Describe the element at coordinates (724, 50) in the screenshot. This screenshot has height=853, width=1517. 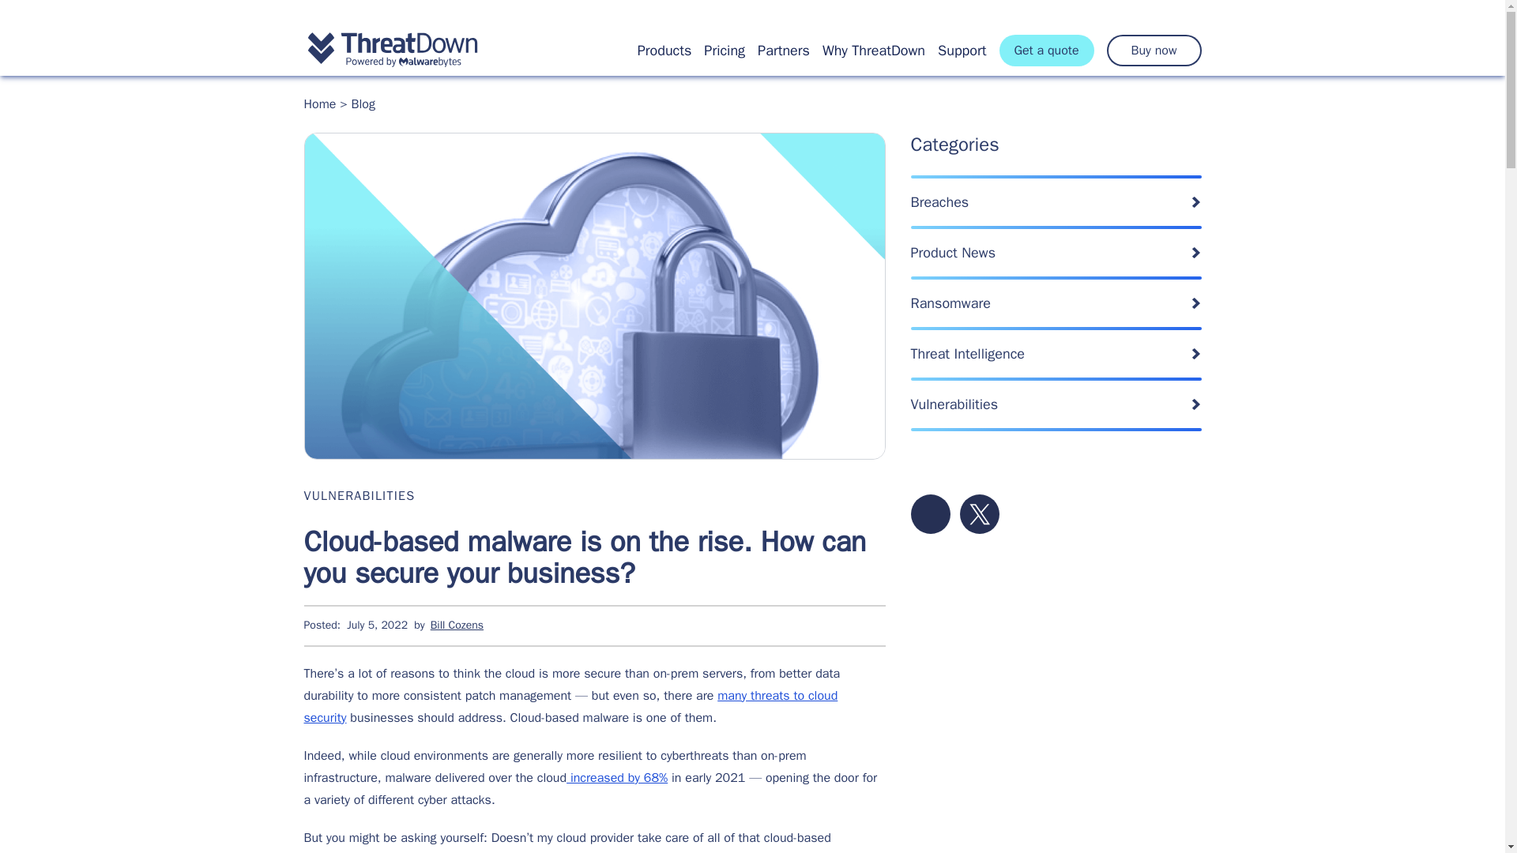
I see `Pricing` at that location.